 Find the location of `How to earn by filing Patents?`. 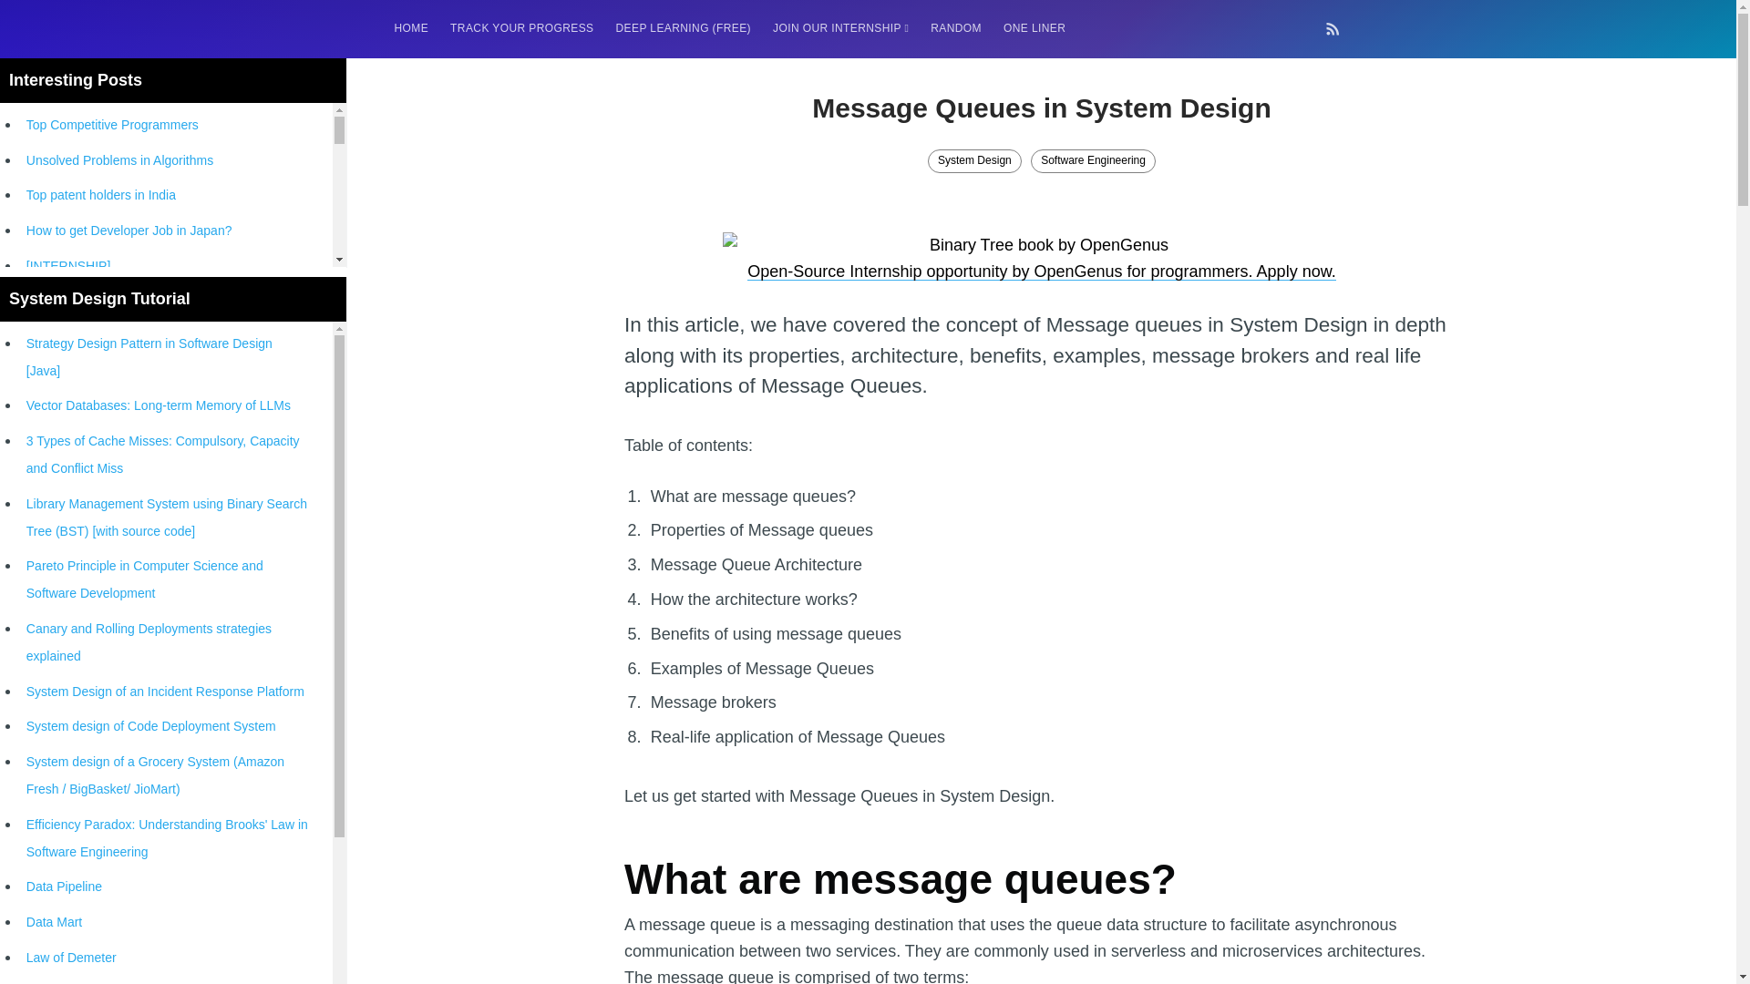

How to earn by filing Patents? is located at coordinates (111, 337).